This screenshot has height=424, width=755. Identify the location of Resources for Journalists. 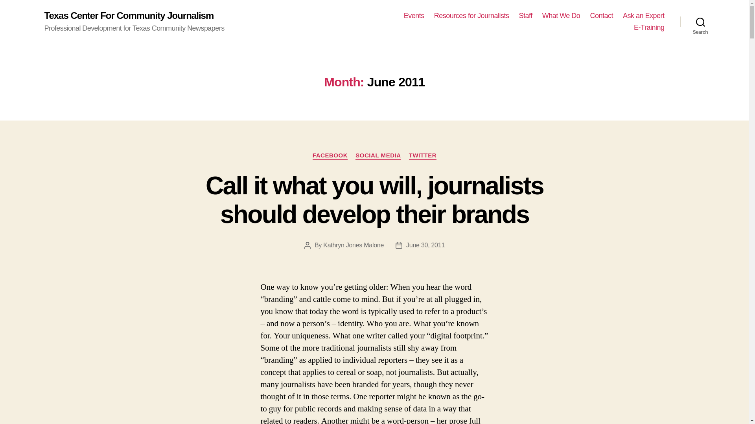
(471, 16).